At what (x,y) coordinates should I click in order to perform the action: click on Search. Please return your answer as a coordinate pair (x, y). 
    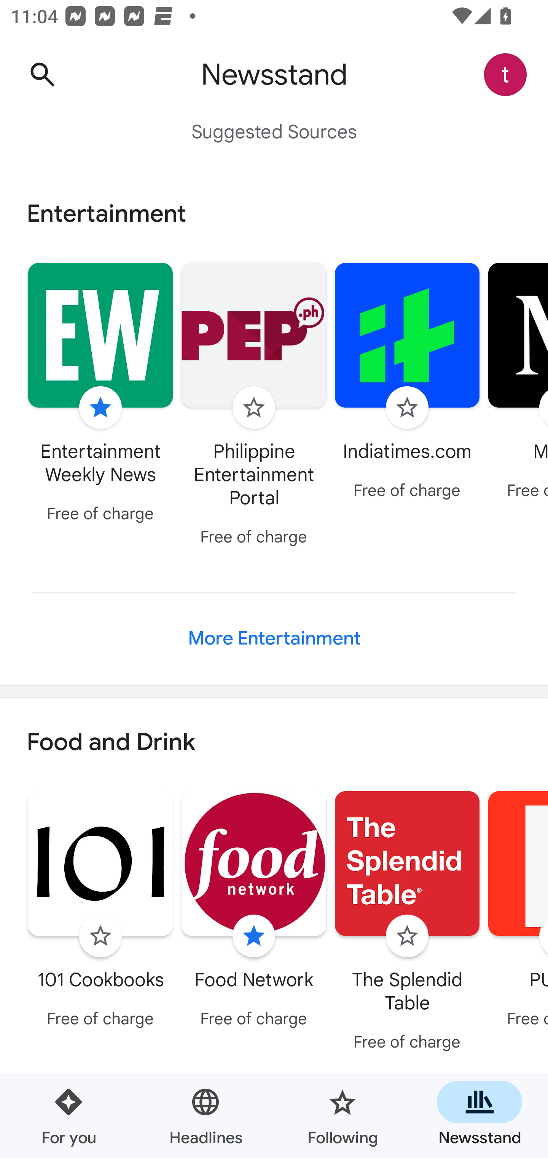
    Looking at the image, I should click on (42, 75).